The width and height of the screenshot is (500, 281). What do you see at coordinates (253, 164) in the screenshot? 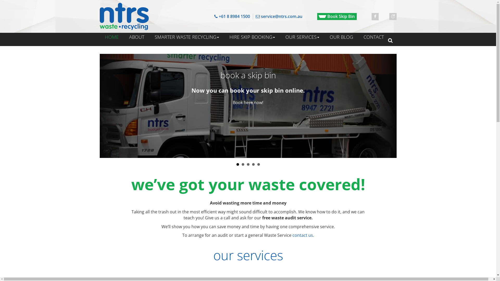
I see `4` at bounding box center [253, 164].